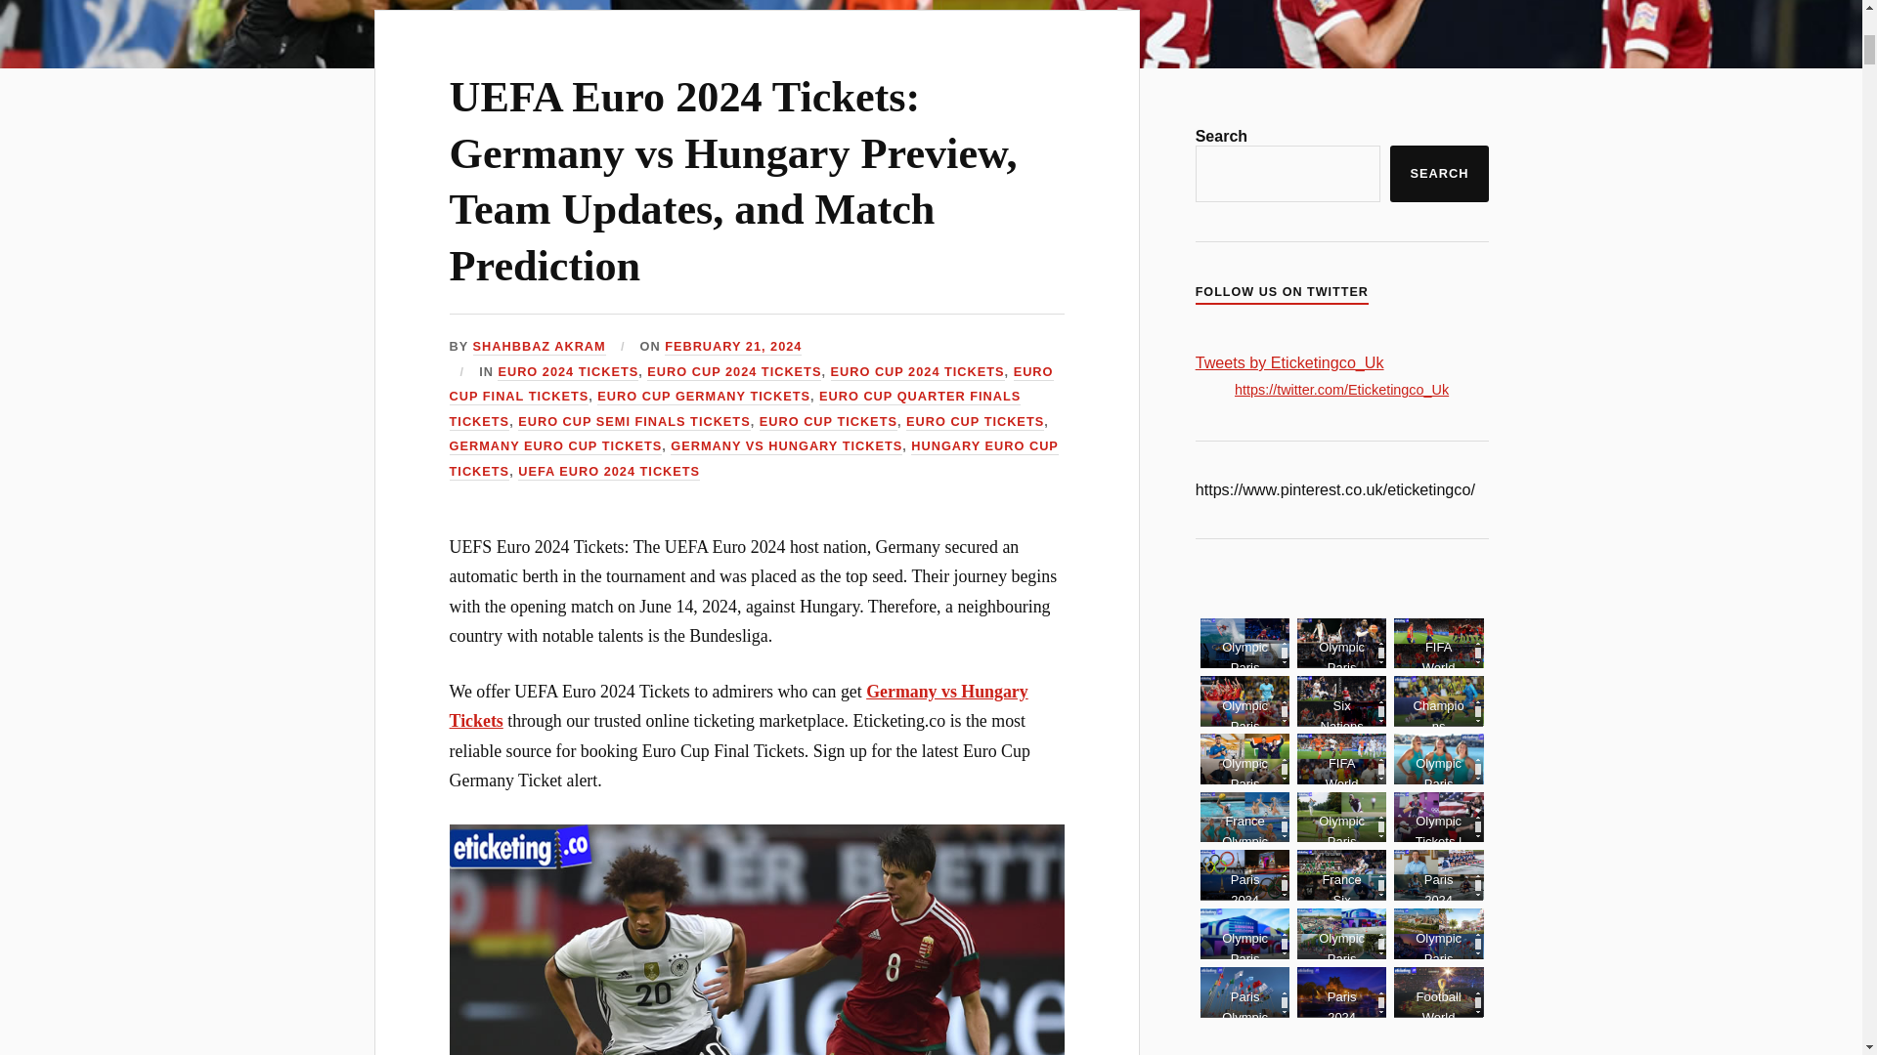 The width and height of the screenshot is (1877, 1055). What do you see at coordinates (734, 371) in the screenshot?
I see `EURO CUP 2024 TICKETS` at bounding box center [734, 371].